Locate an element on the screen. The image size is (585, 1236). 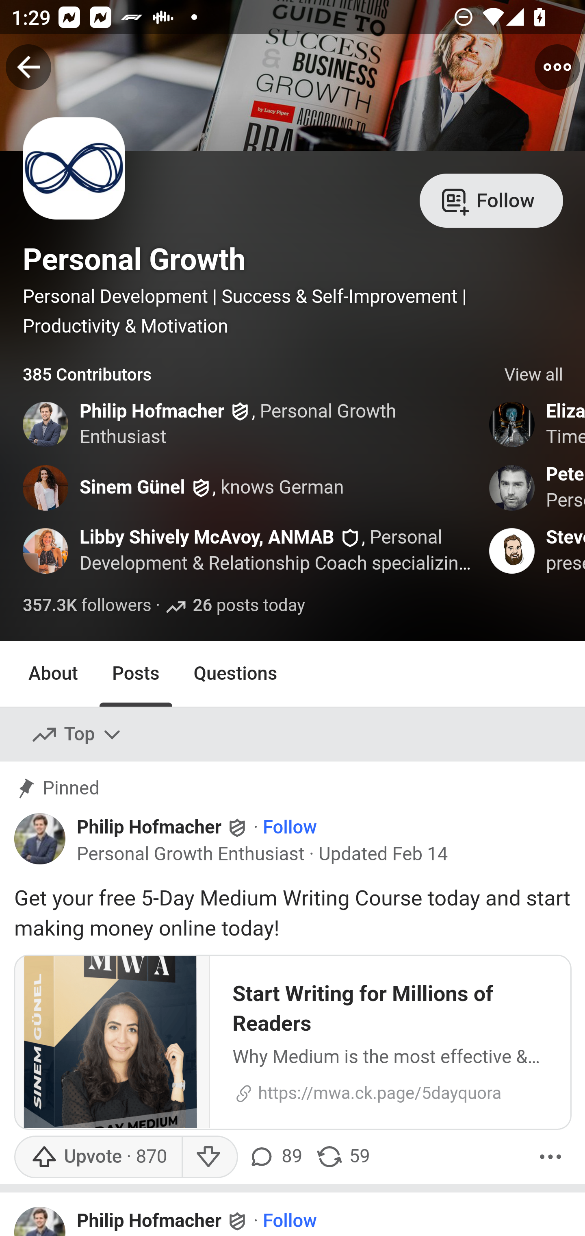
Posts is located at coordinates (135, 673).